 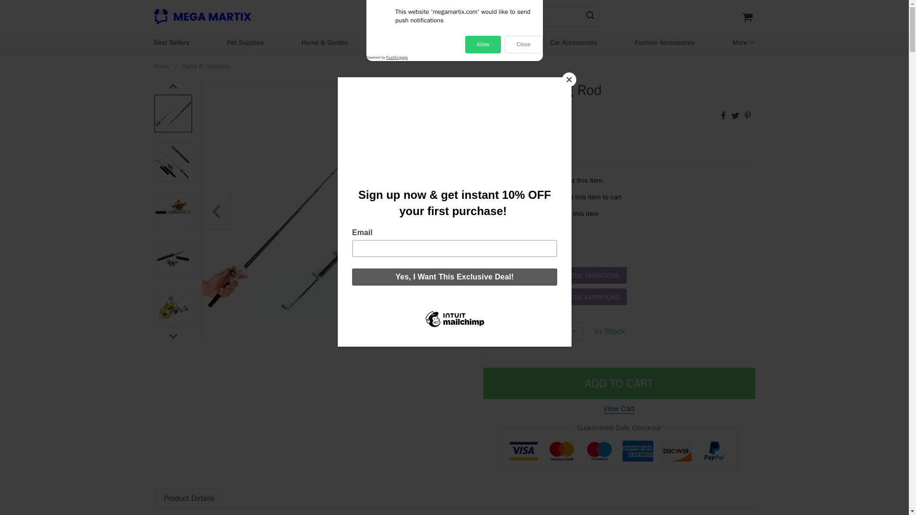 I want to click on Home, so click(x=161, y=66).